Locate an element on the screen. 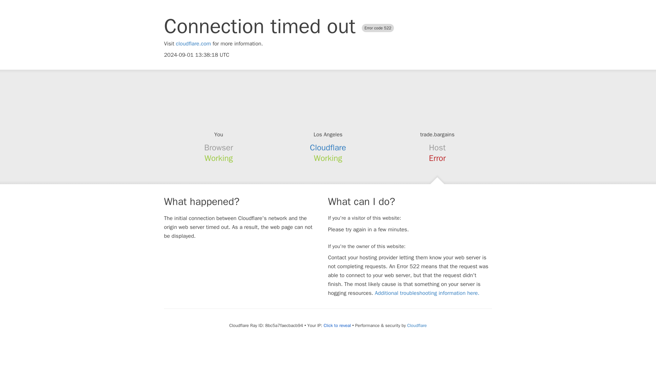 The image size is (656, 369). Cloudflare is located at coordinates (328, 148).